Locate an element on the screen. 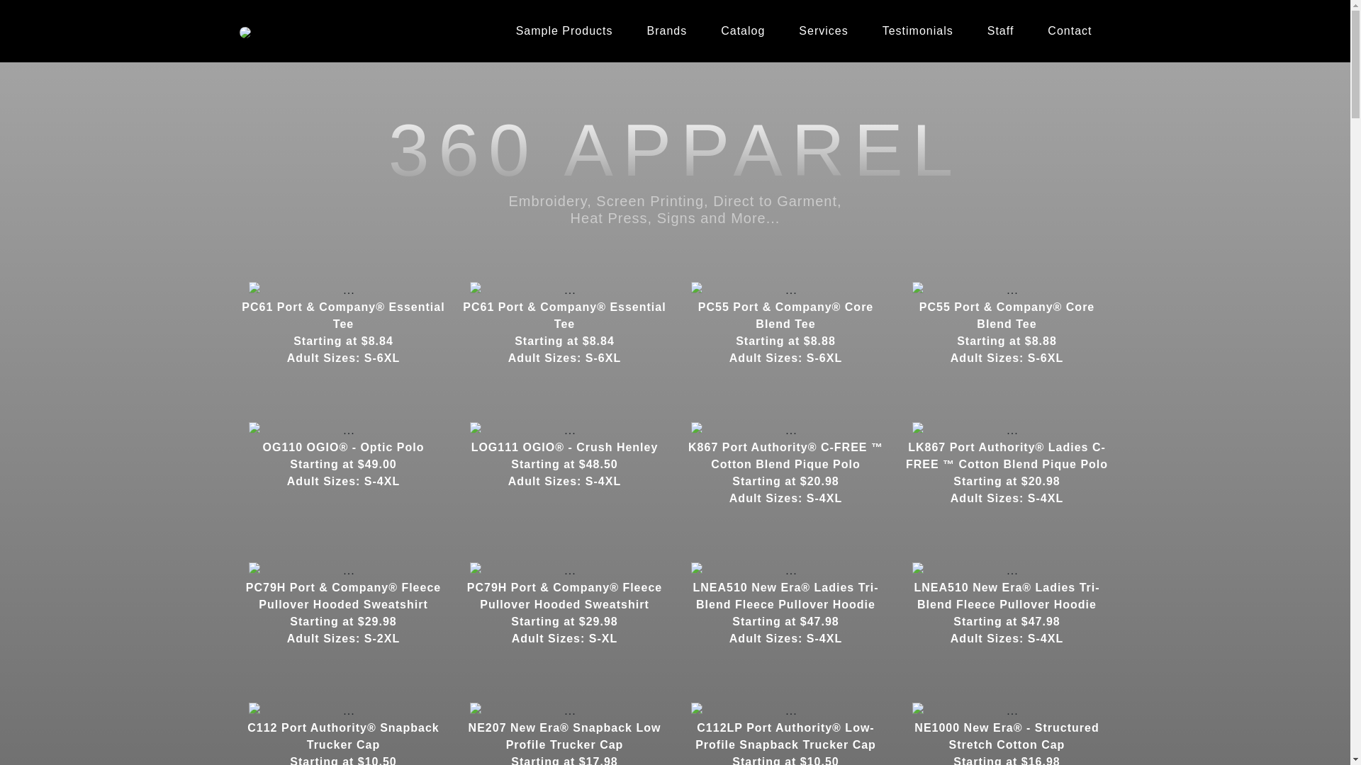 The width and height of the screenshot is (1361, 765). Testimonials is located at coordinates (918, 31).